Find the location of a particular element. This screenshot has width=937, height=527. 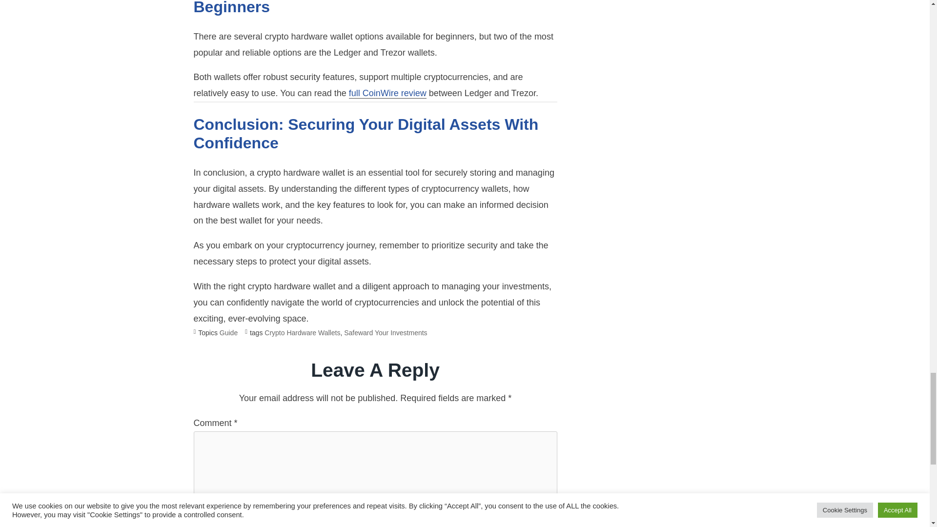

Guide is located at coordinates (228, 333).